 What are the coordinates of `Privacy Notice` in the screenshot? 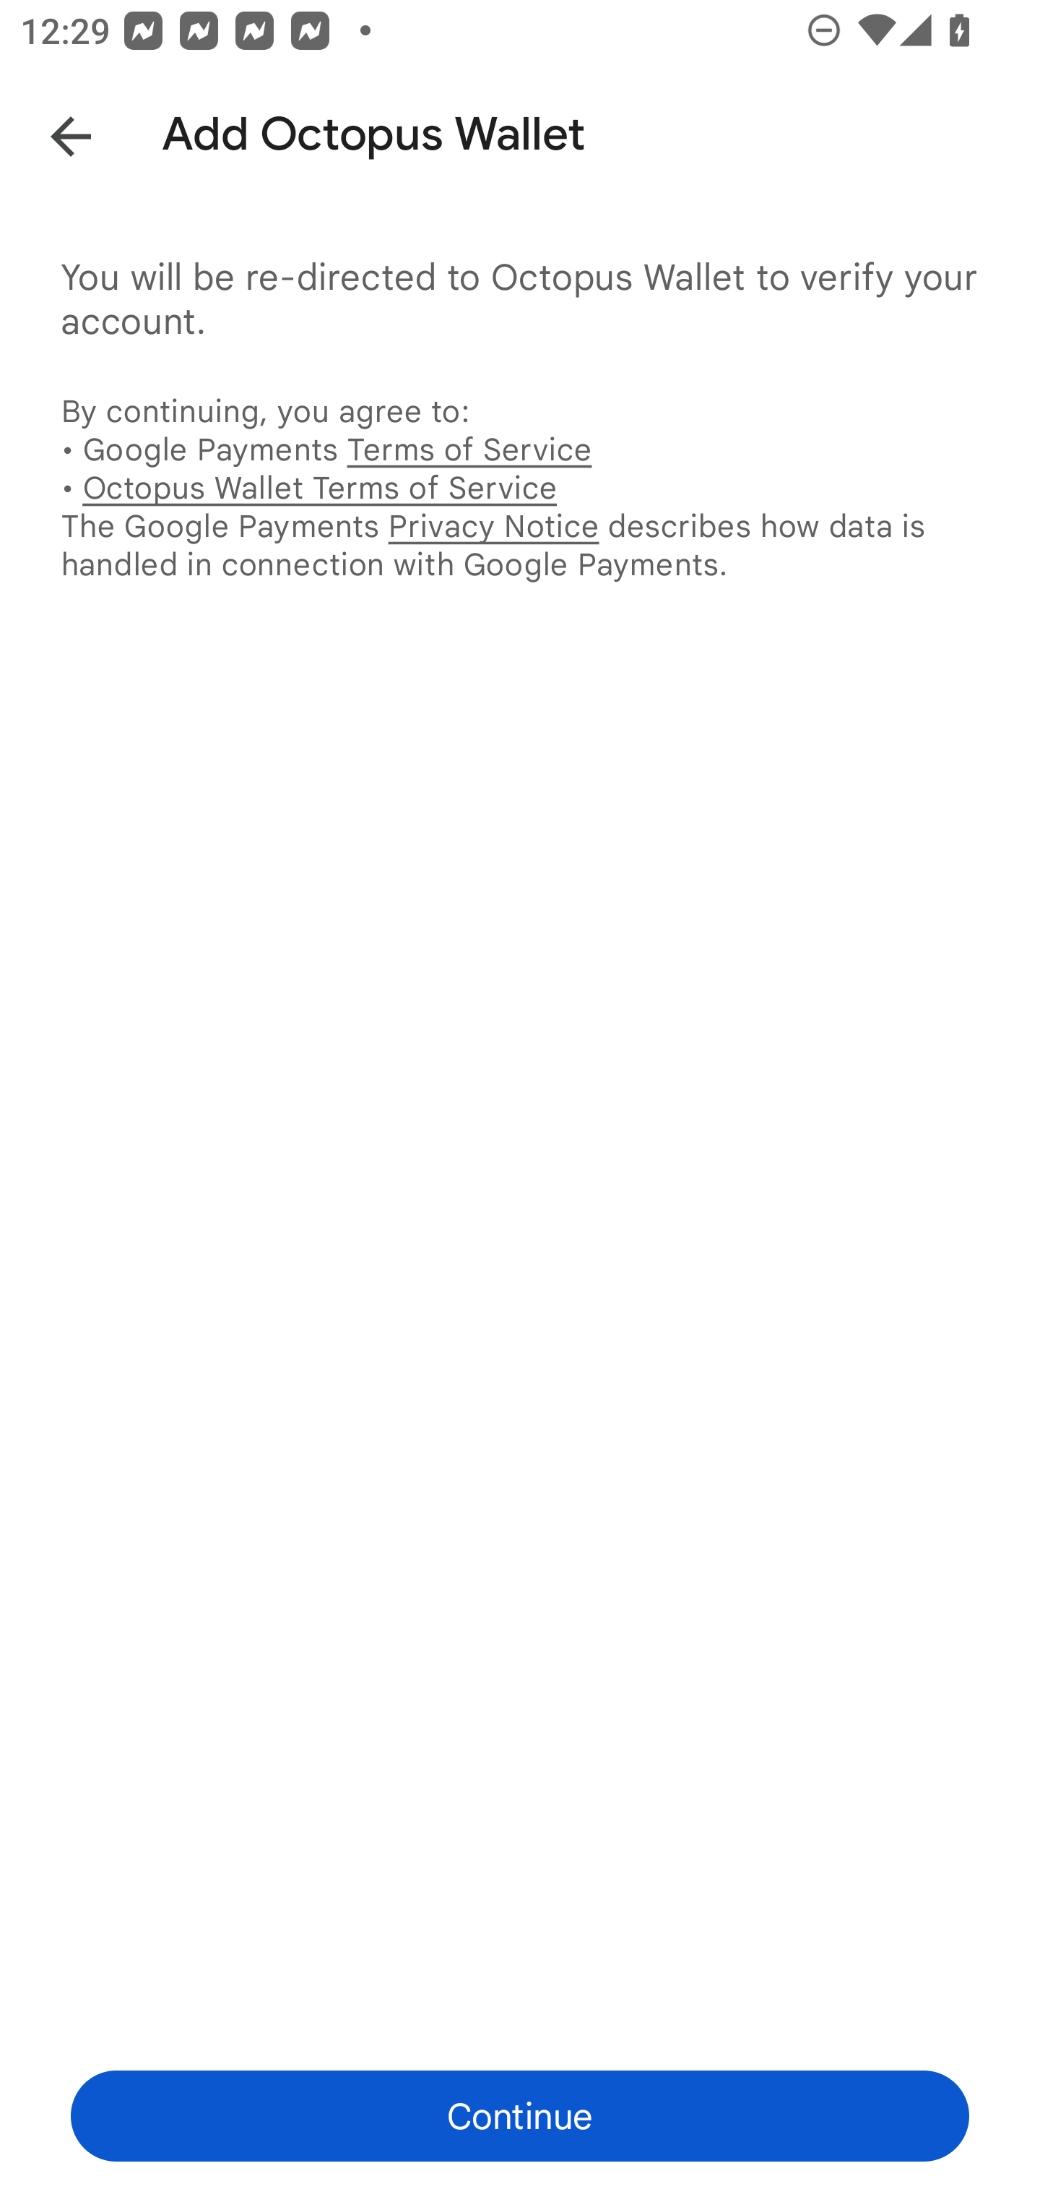 It's located at (493, 526).